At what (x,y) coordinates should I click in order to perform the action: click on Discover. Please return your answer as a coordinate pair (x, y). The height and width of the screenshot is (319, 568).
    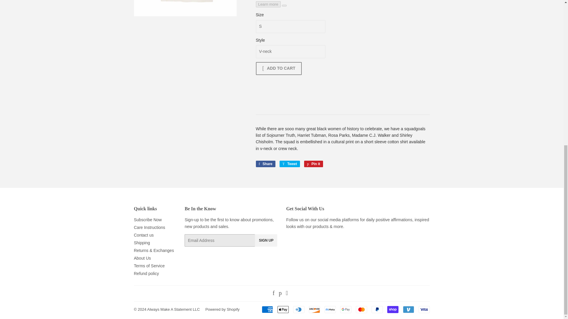
    Looking at the image, I should click on (314, 309).